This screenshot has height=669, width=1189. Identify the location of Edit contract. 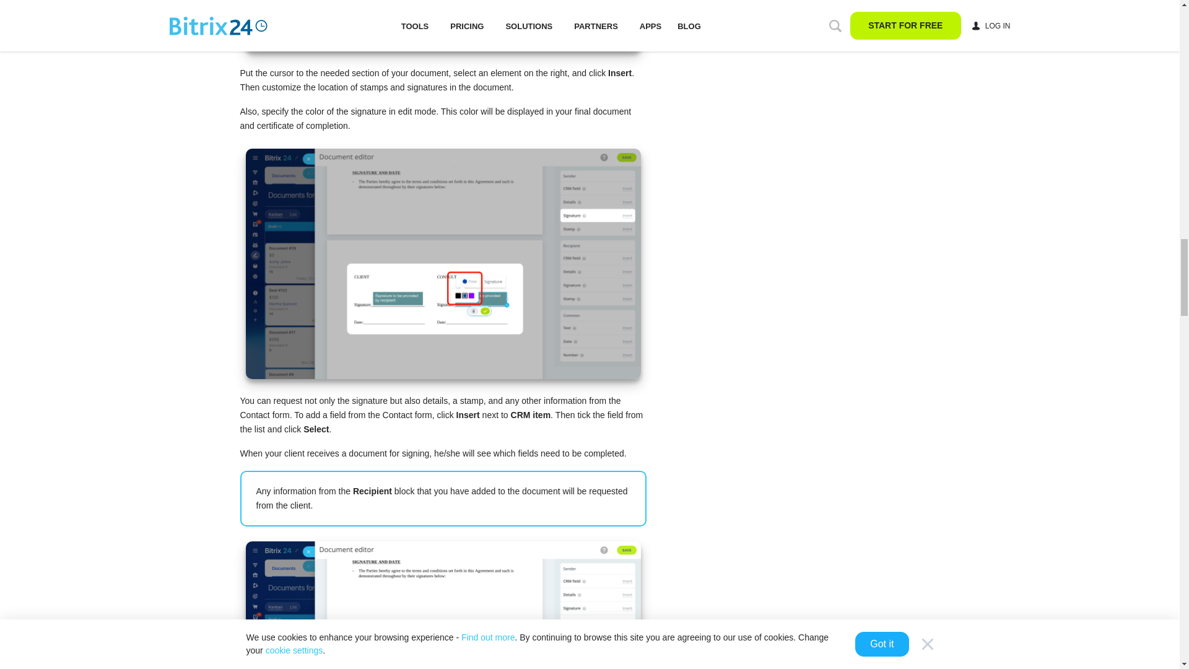
(442, 26).